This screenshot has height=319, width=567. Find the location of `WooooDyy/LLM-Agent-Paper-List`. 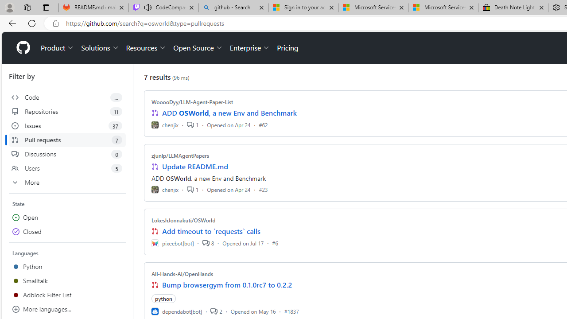

WooooDyy/LLM-Agent-Paper-List is located at coordinates (192, 102).